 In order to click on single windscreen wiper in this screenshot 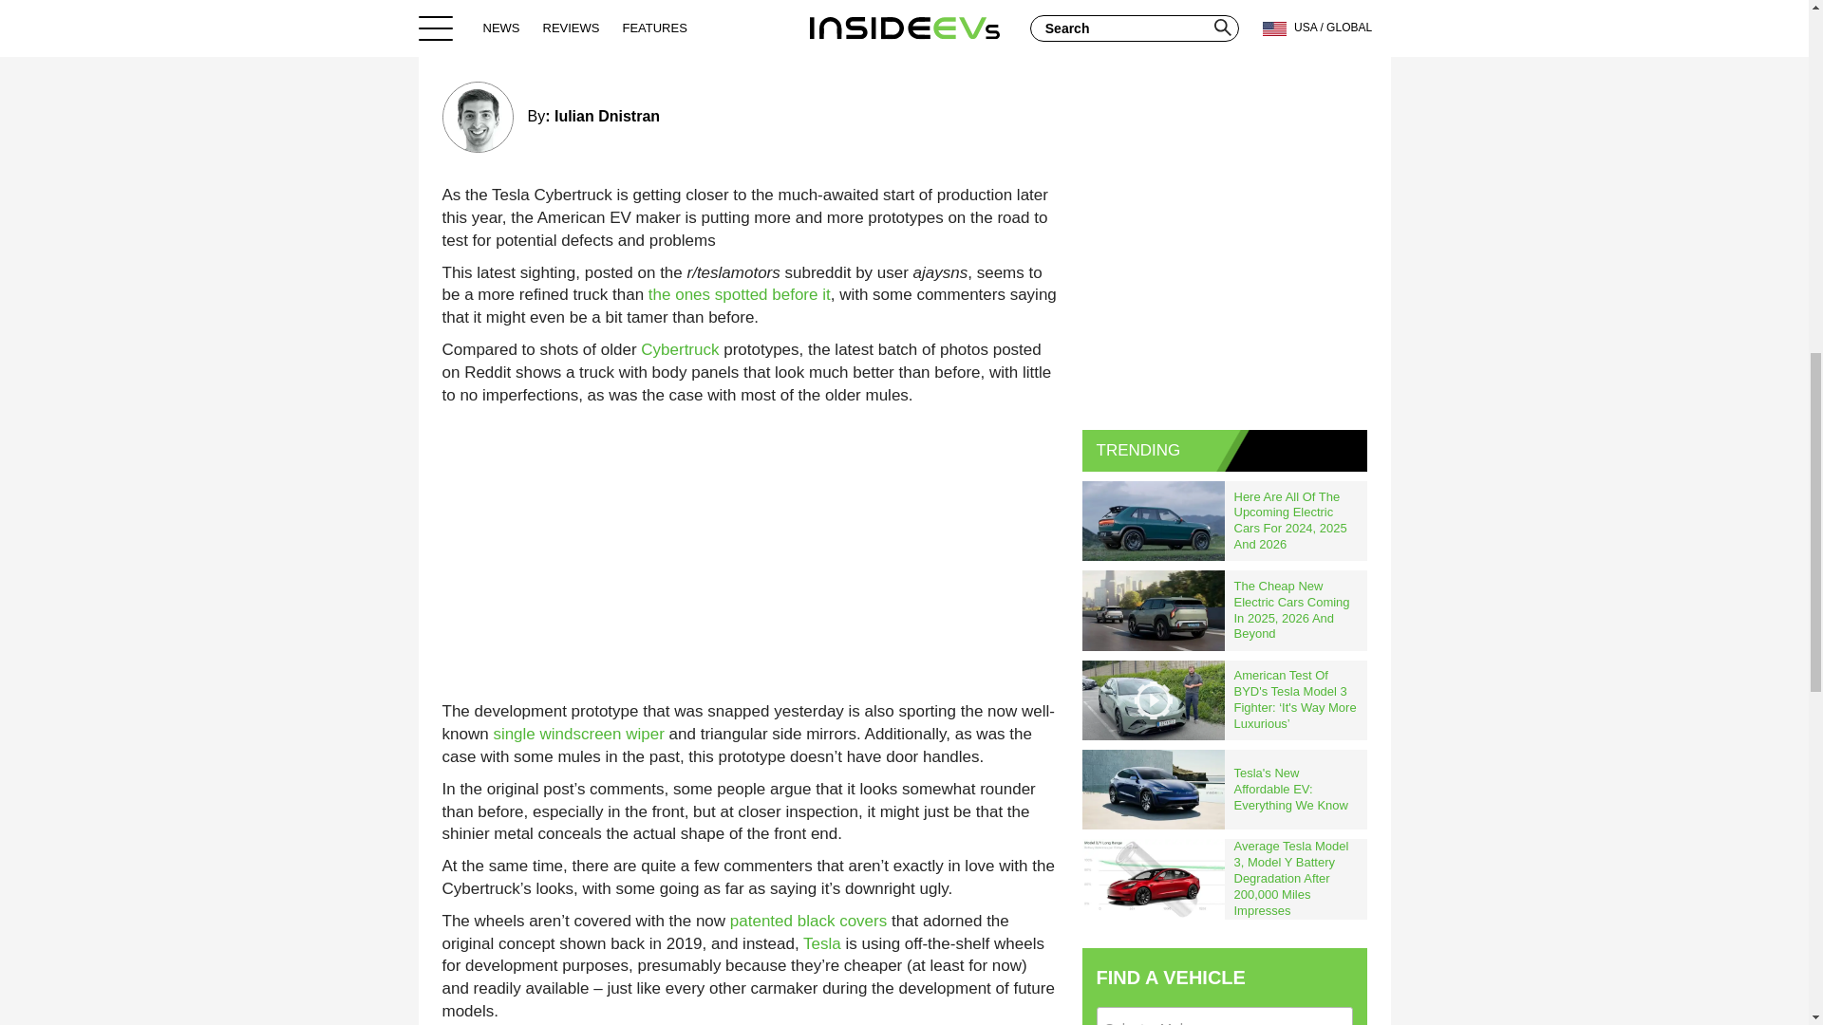, I will do `click(577, 734)`.